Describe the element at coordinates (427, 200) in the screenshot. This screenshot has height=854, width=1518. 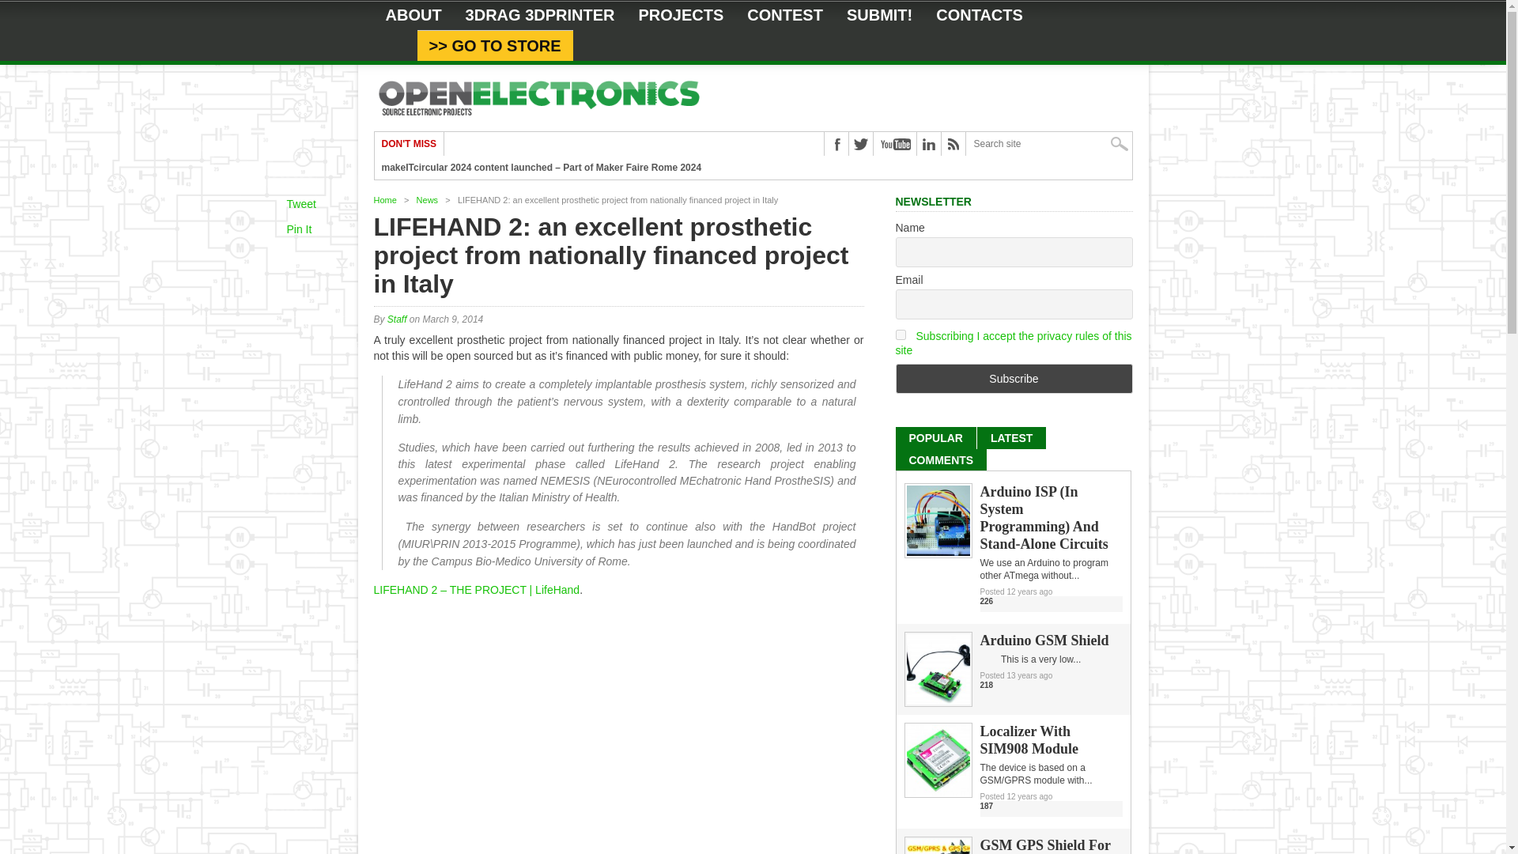
I see `News` at that location.